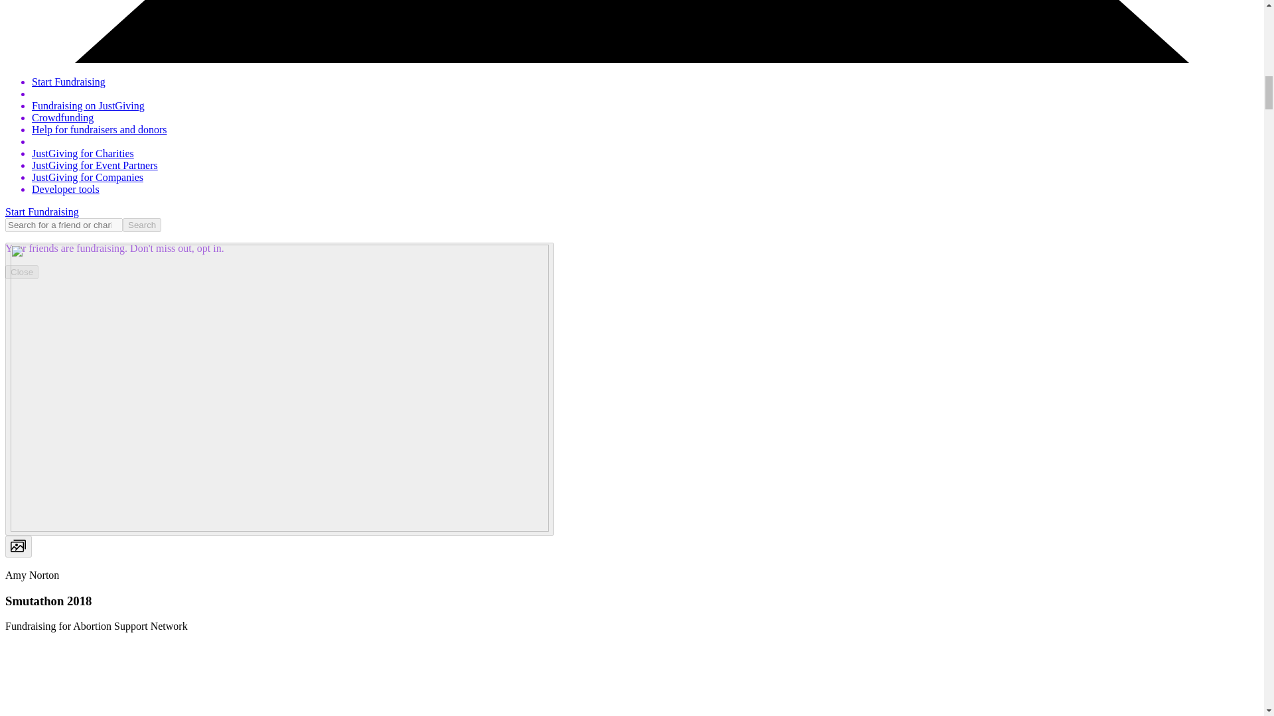 The width and height of the screenshot is (1274, 716). Describe the element at coordinates (88, 178) in the screenshot. I see `JustGiving for Companies` at that location.